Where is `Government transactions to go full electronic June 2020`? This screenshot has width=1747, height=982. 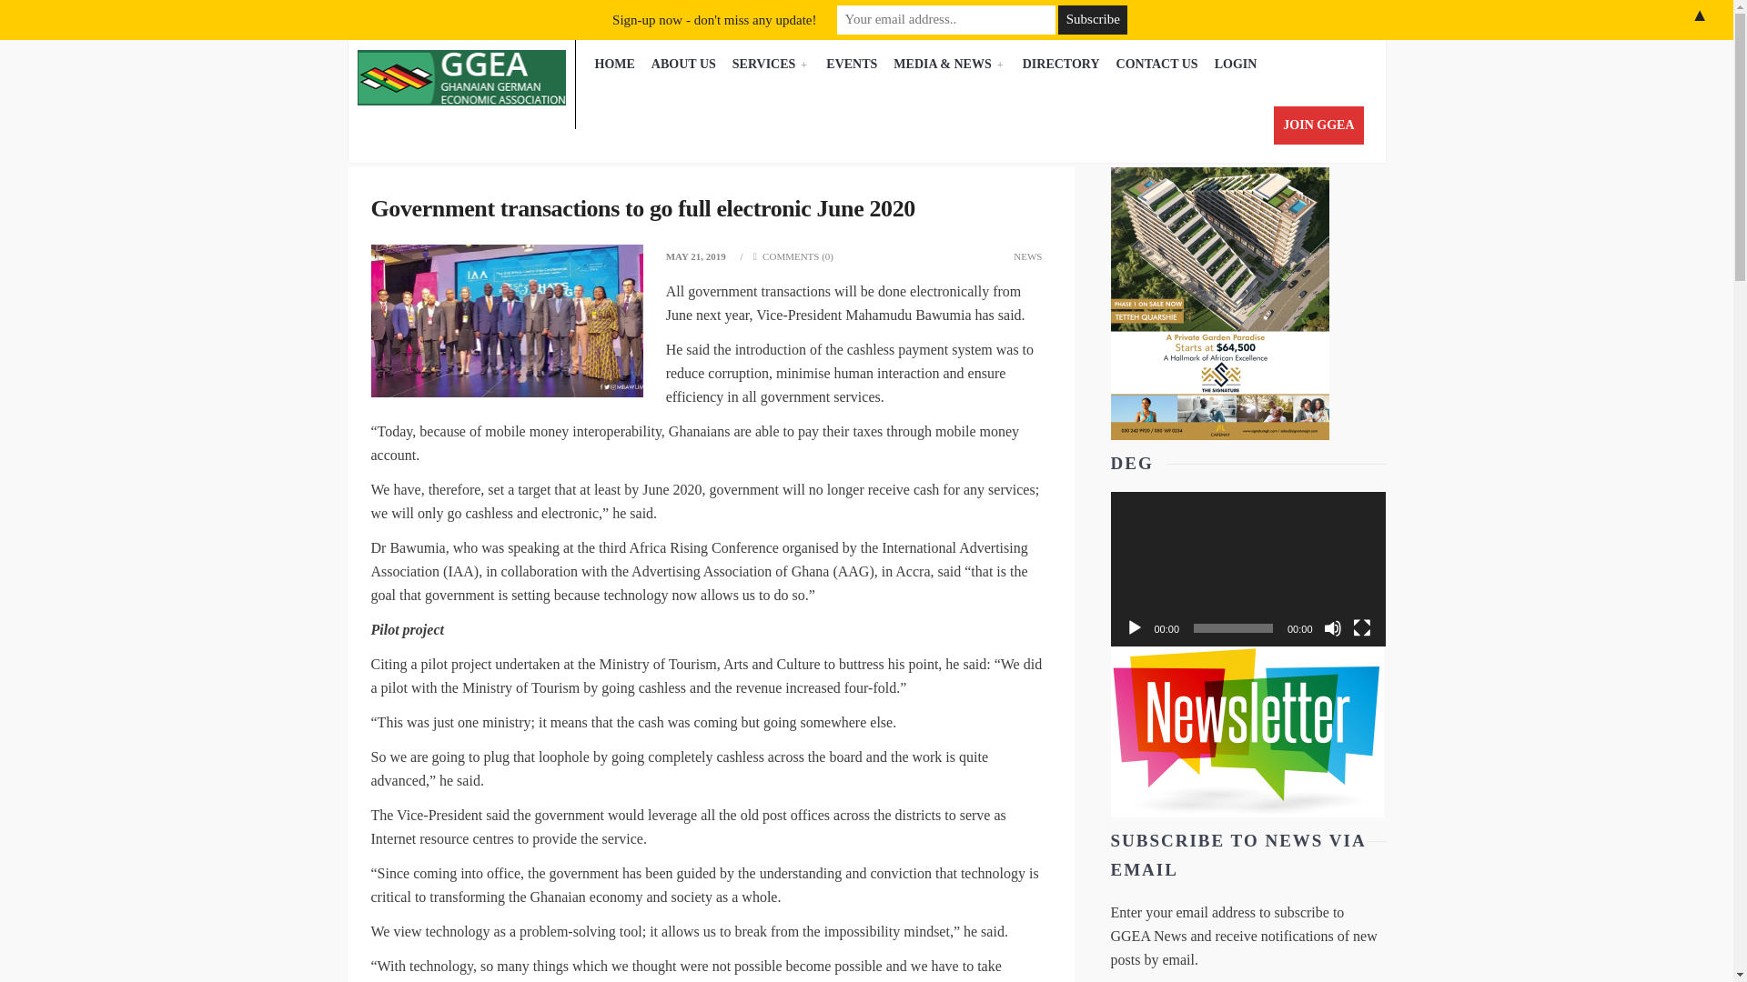
Government transactions to go full electronic June 2020 is located at coordinates (642, 208).